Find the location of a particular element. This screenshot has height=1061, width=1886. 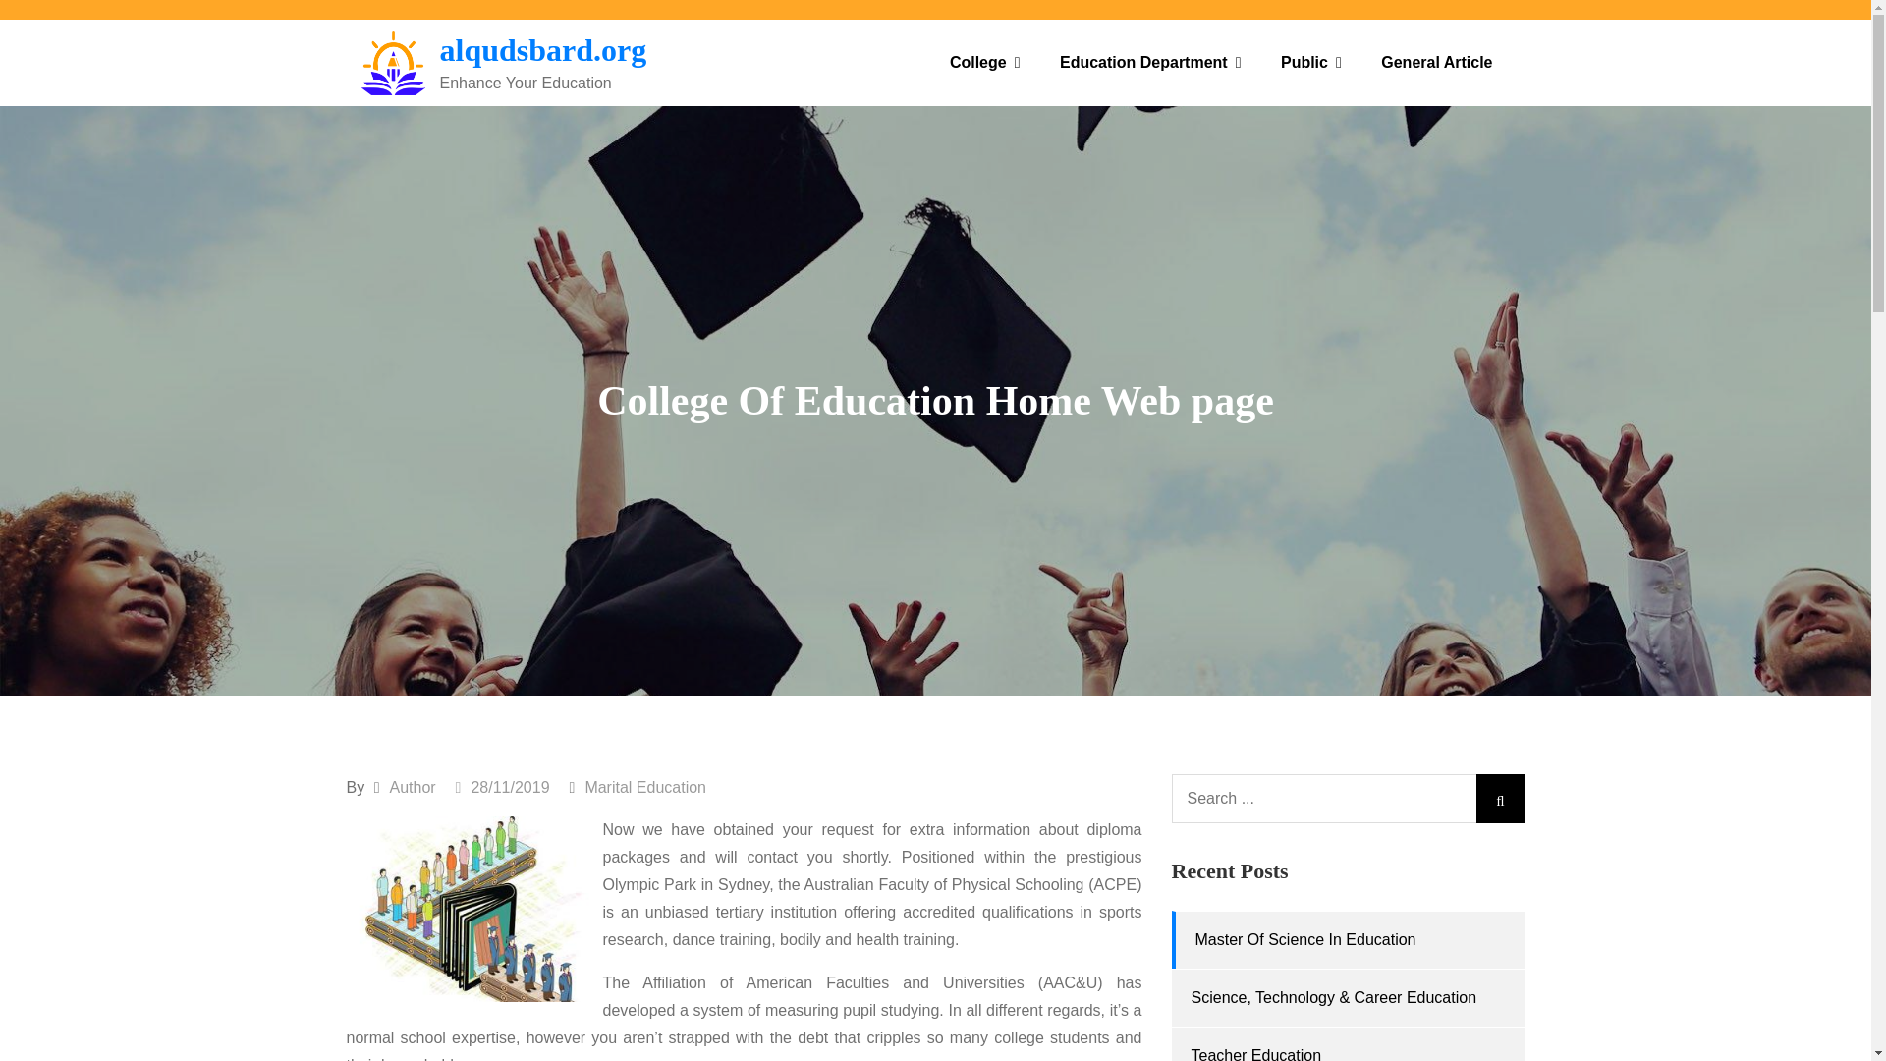

College is located at coordinates (984, 63).